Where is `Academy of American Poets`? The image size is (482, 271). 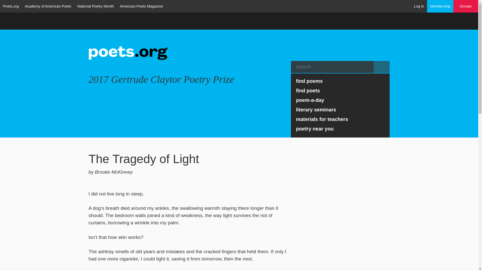 Academy of American Poets is located at coordinates (48, 6).